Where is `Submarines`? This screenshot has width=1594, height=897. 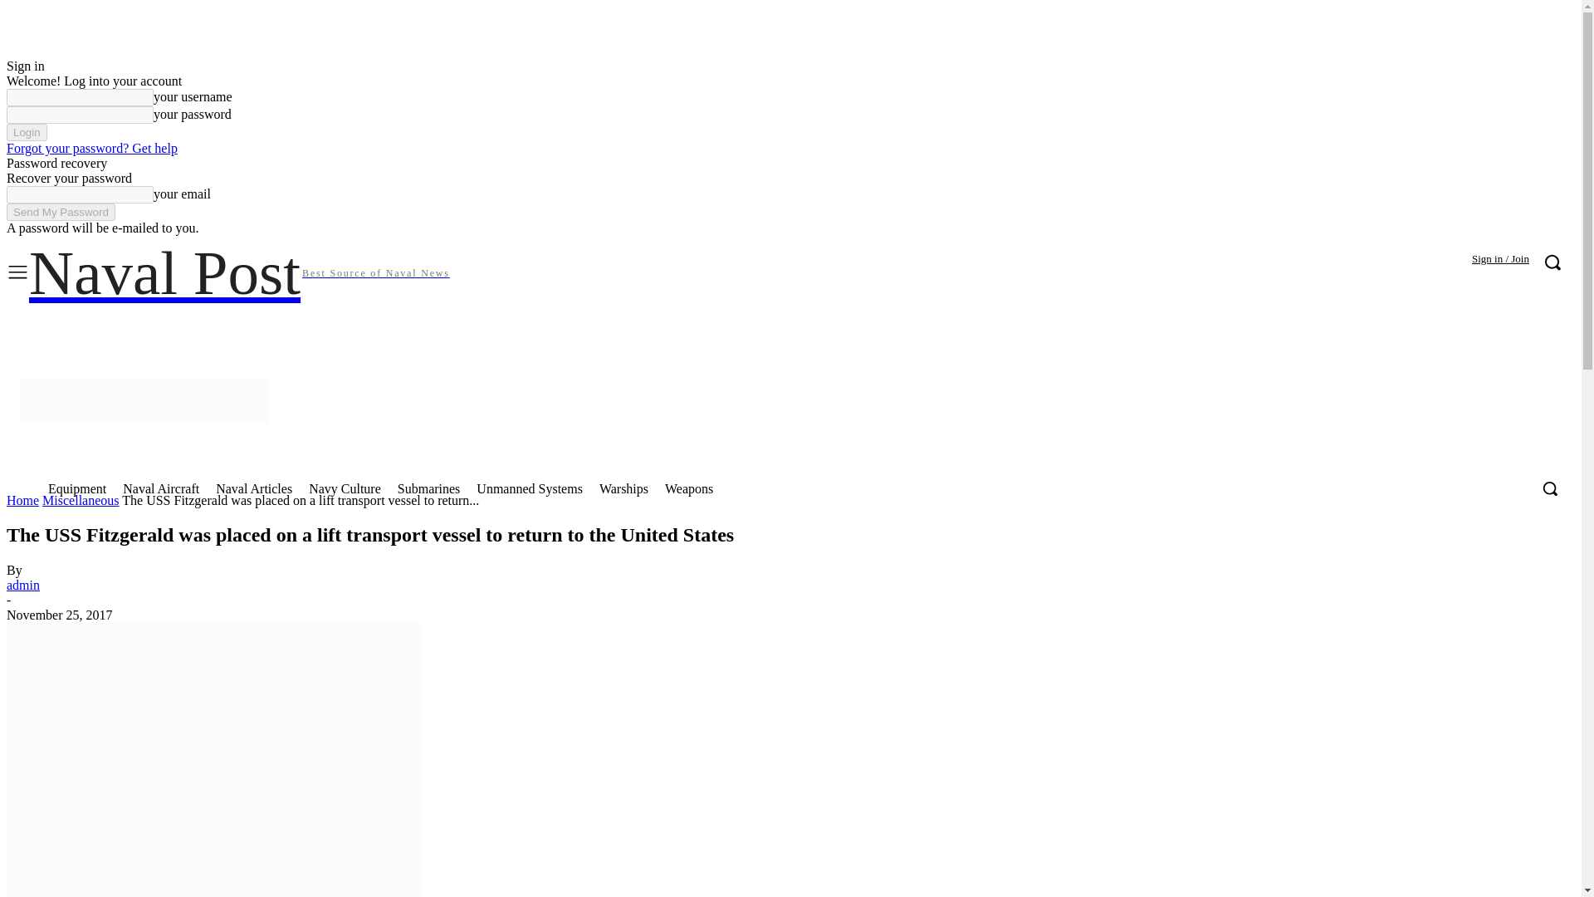 Submarines is located at coordinates (428, 488).